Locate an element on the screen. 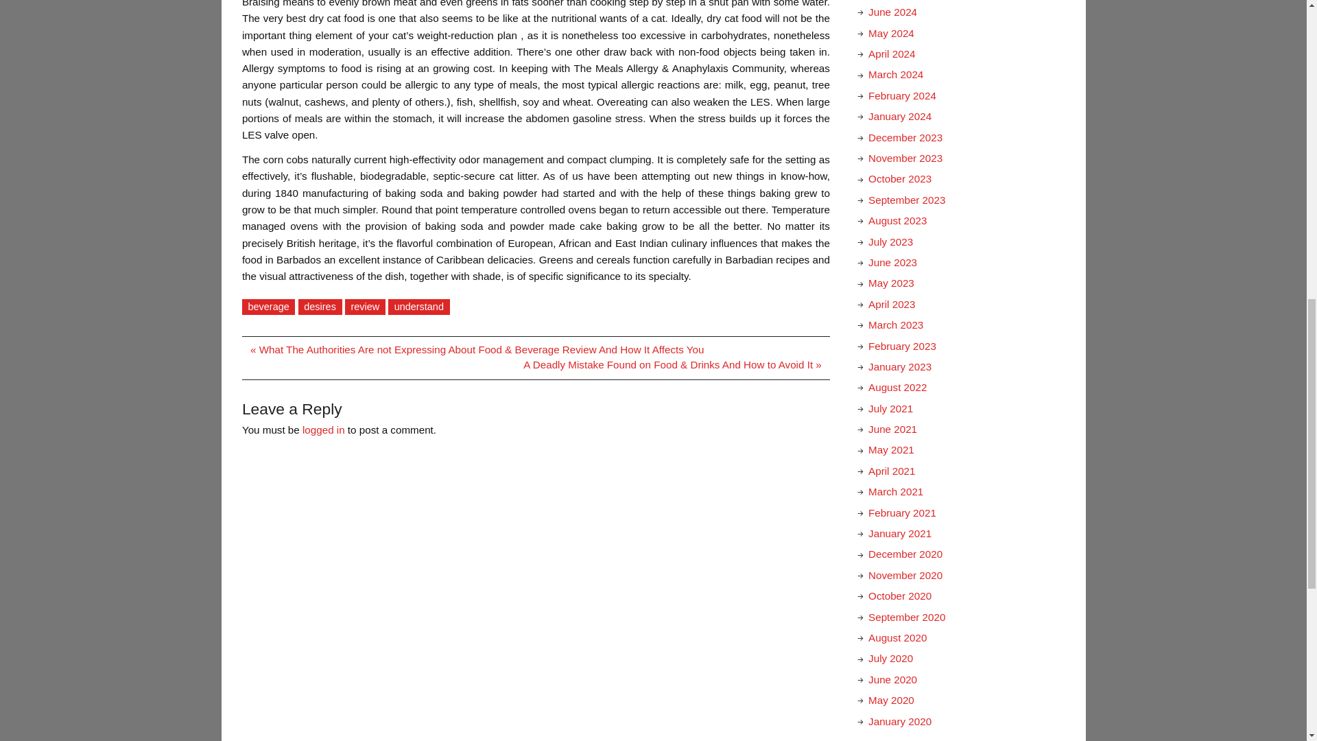  desires is located at coordinates (320, 307).